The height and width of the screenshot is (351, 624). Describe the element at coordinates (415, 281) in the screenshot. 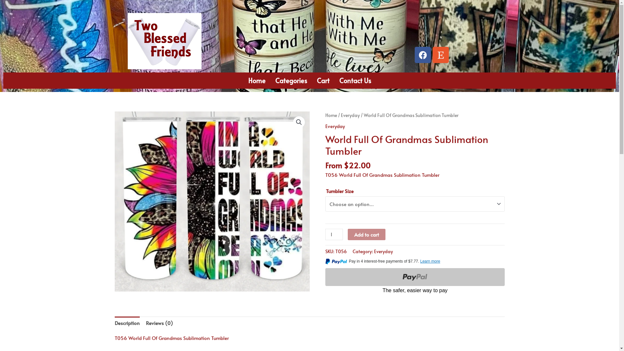

I see `PayPal` at that location.